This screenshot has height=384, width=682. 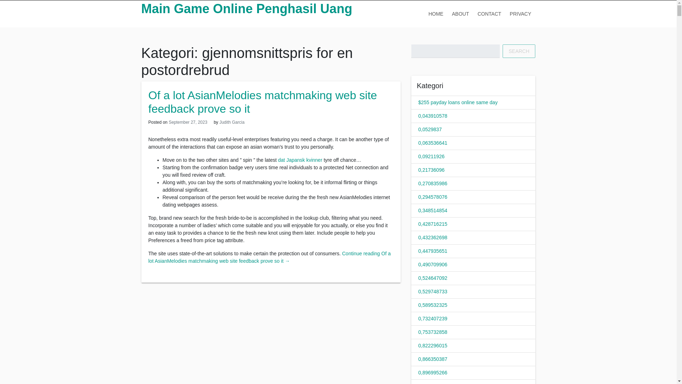 I want to click on 0,432362698, so click(x=433, y=238).